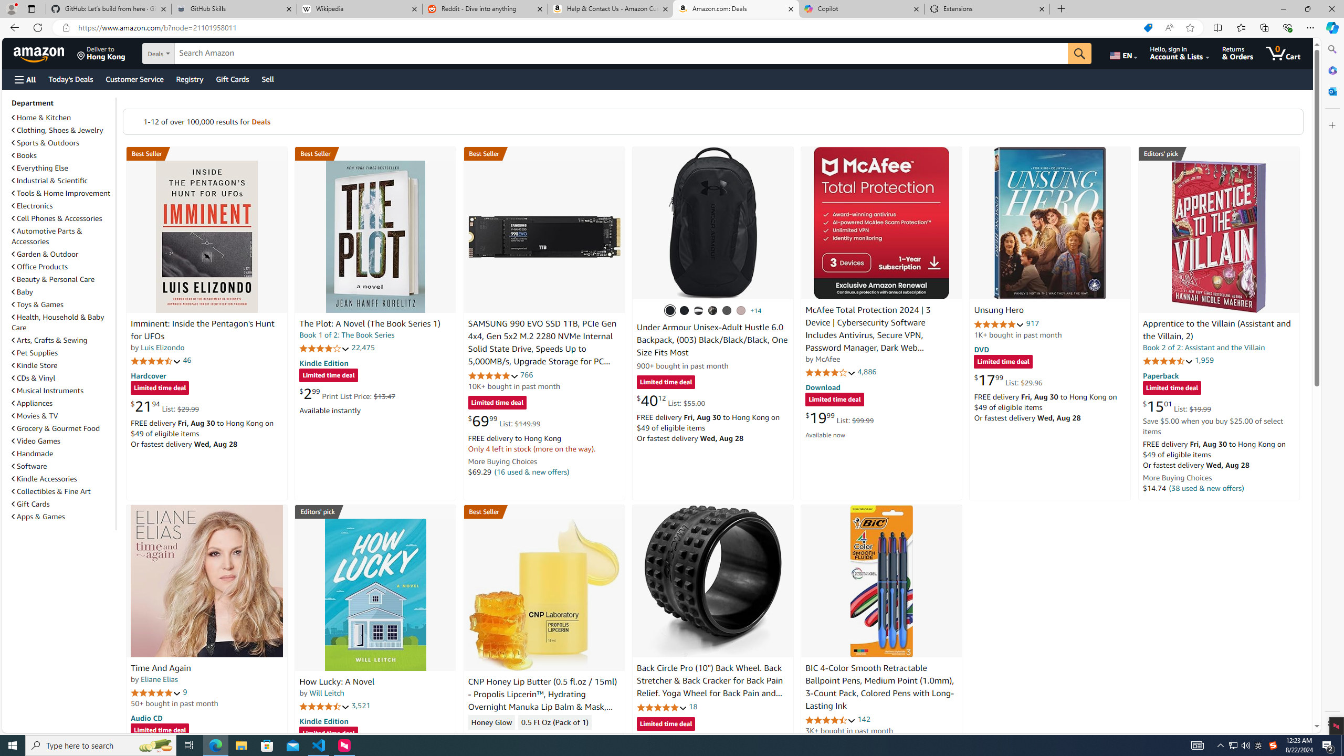  Describe the element at coordinates (148, 375) in the screenshot. I see `Hardcover` at that location.